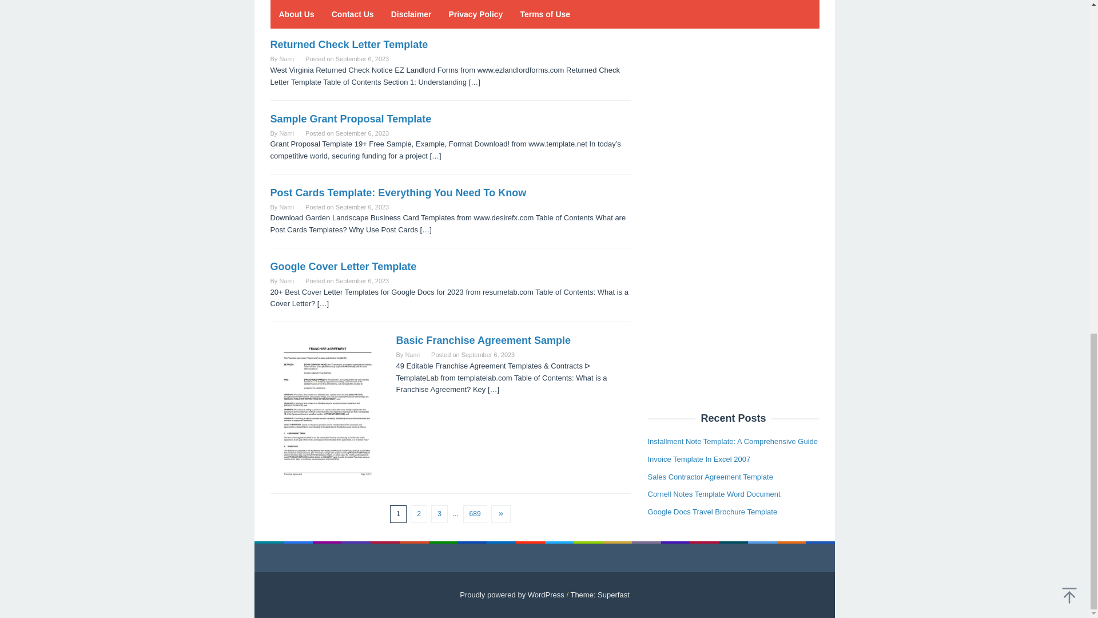 The image size is (1098, 618). Describe the element at coordinates (699, 209) in the screenshot. I see `Invoice Template In Excel 2007` at that location.